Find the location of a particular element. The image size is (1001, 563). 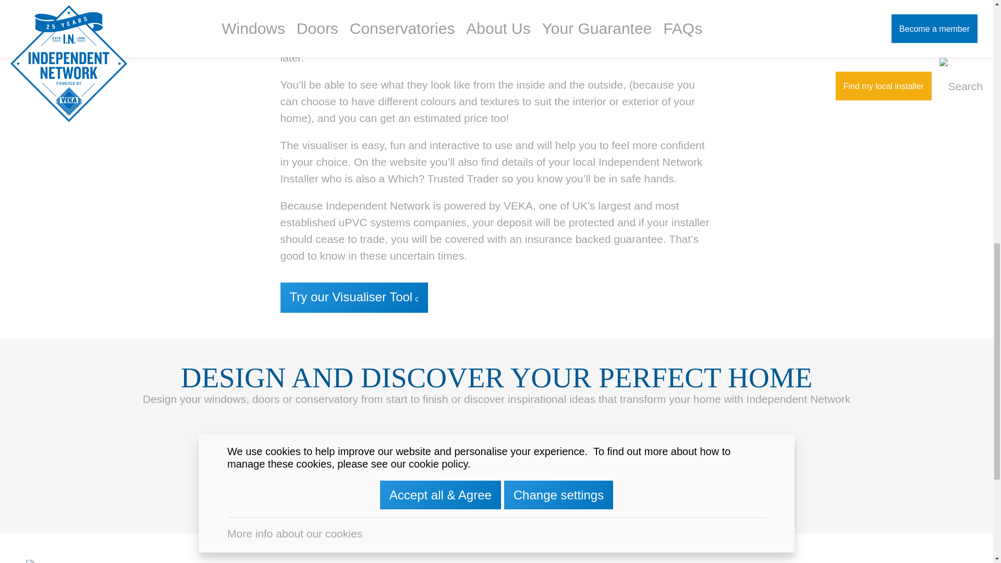

Try our Visualiser Tool is located at coordinates (354, 298).